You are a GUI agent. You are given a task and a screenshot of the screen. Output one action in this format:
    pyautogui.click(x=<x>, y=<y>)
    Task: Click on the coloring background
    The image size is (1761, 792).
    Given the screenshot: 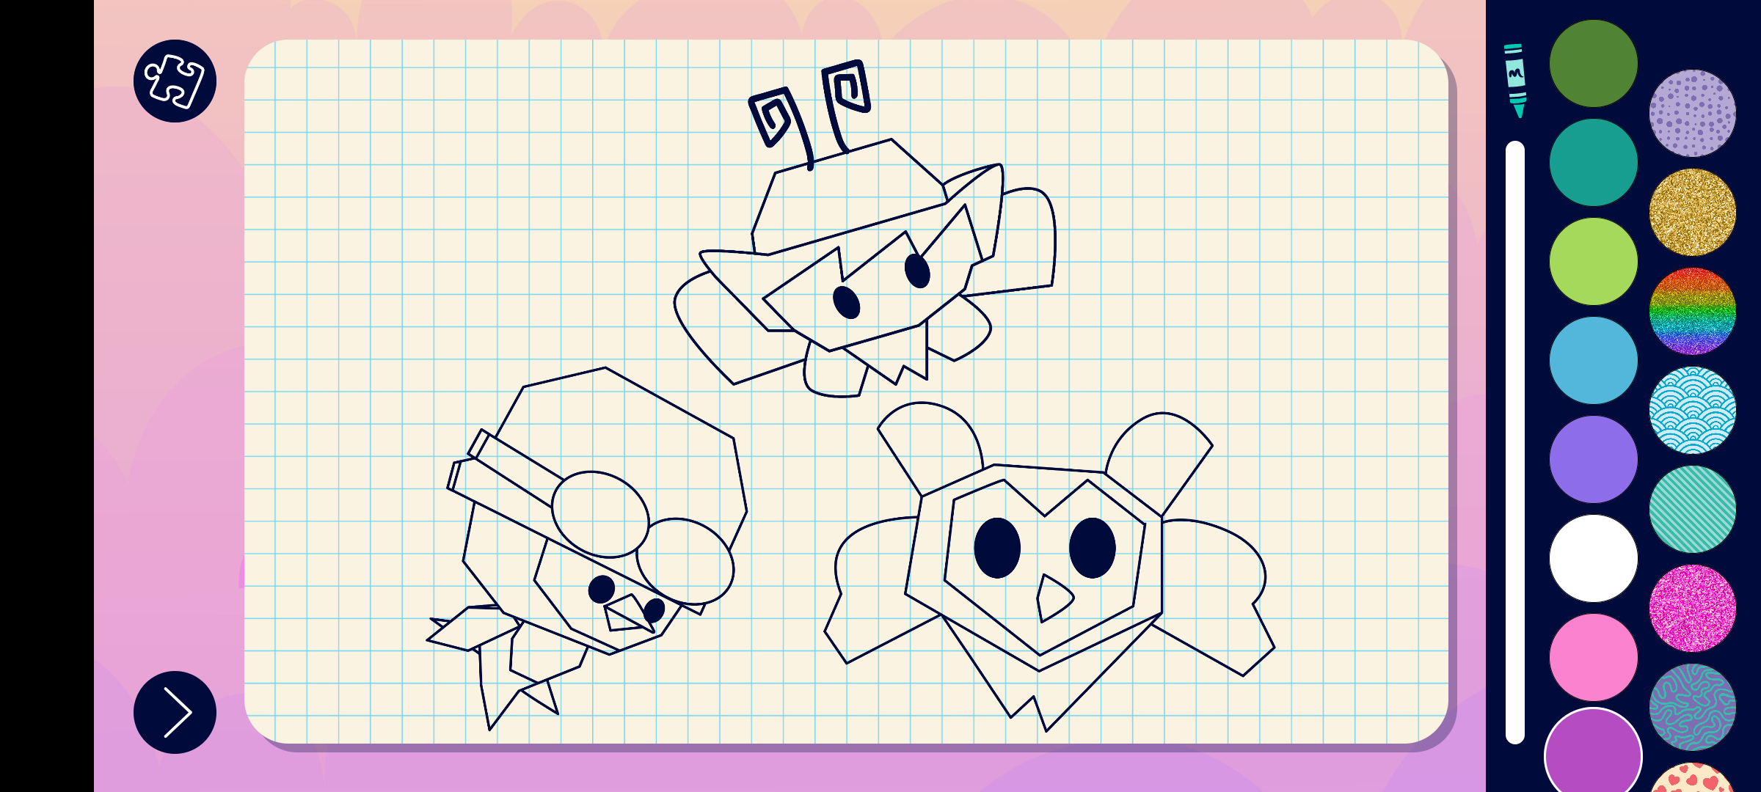 What is the action you would take?
    pyautogui.click(x=1693, y=509)
    